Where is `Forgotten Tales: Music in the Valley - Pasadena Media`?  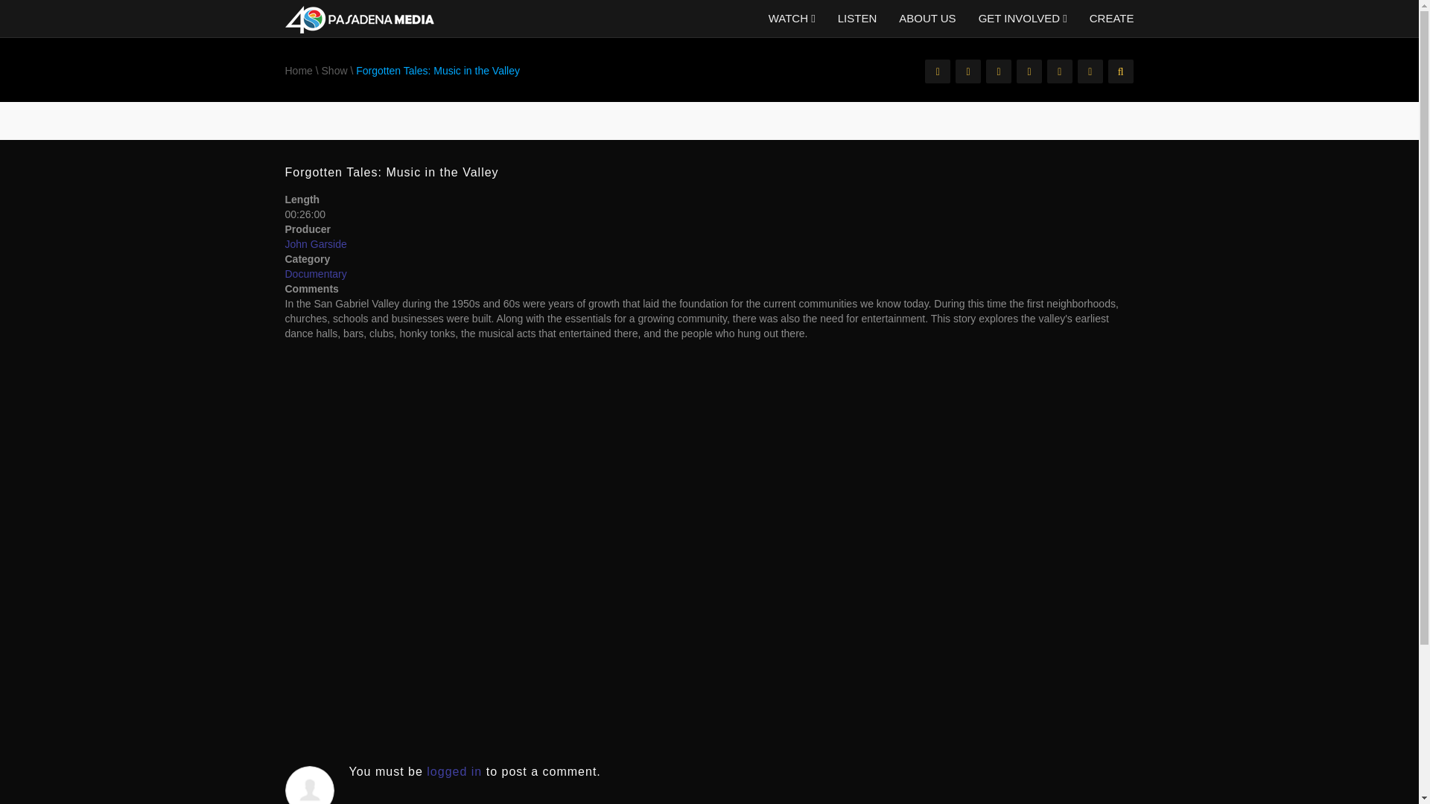 Forgotten Tales: Music in the Valley - Pasadena Media is located at coordinates (359, 19).